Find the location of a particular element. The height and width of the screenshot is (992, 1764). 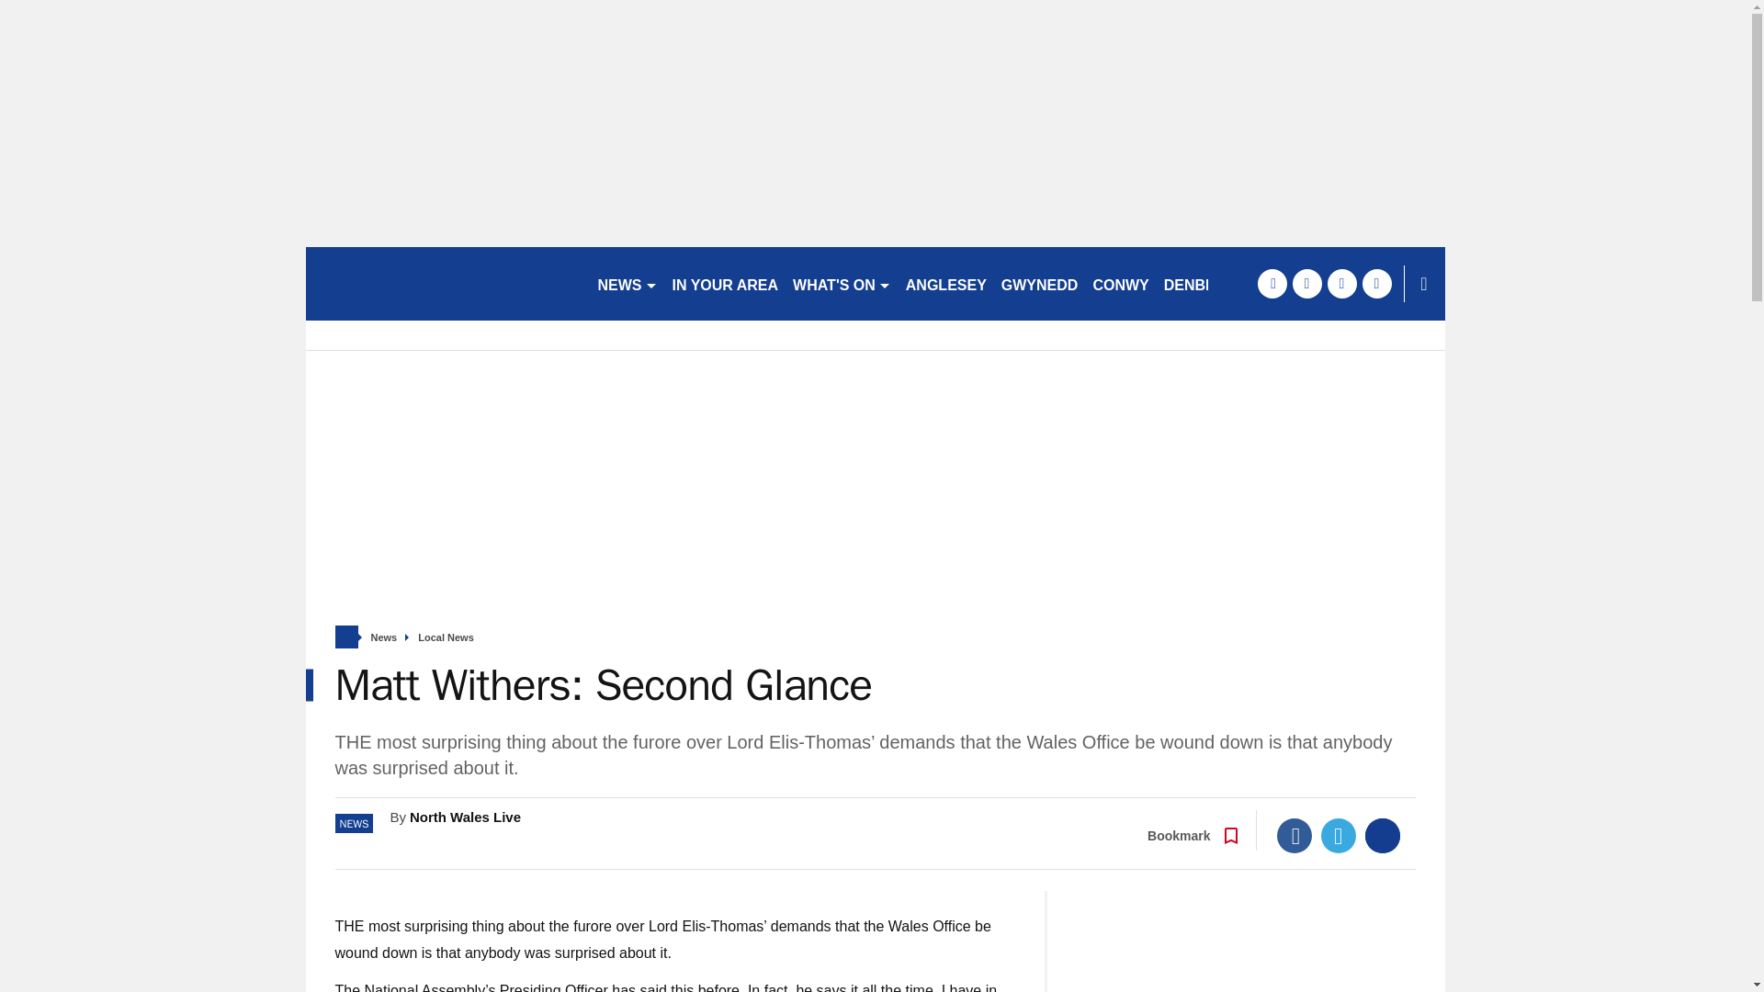

ANGLESEY is located at coordinates (946, 283).